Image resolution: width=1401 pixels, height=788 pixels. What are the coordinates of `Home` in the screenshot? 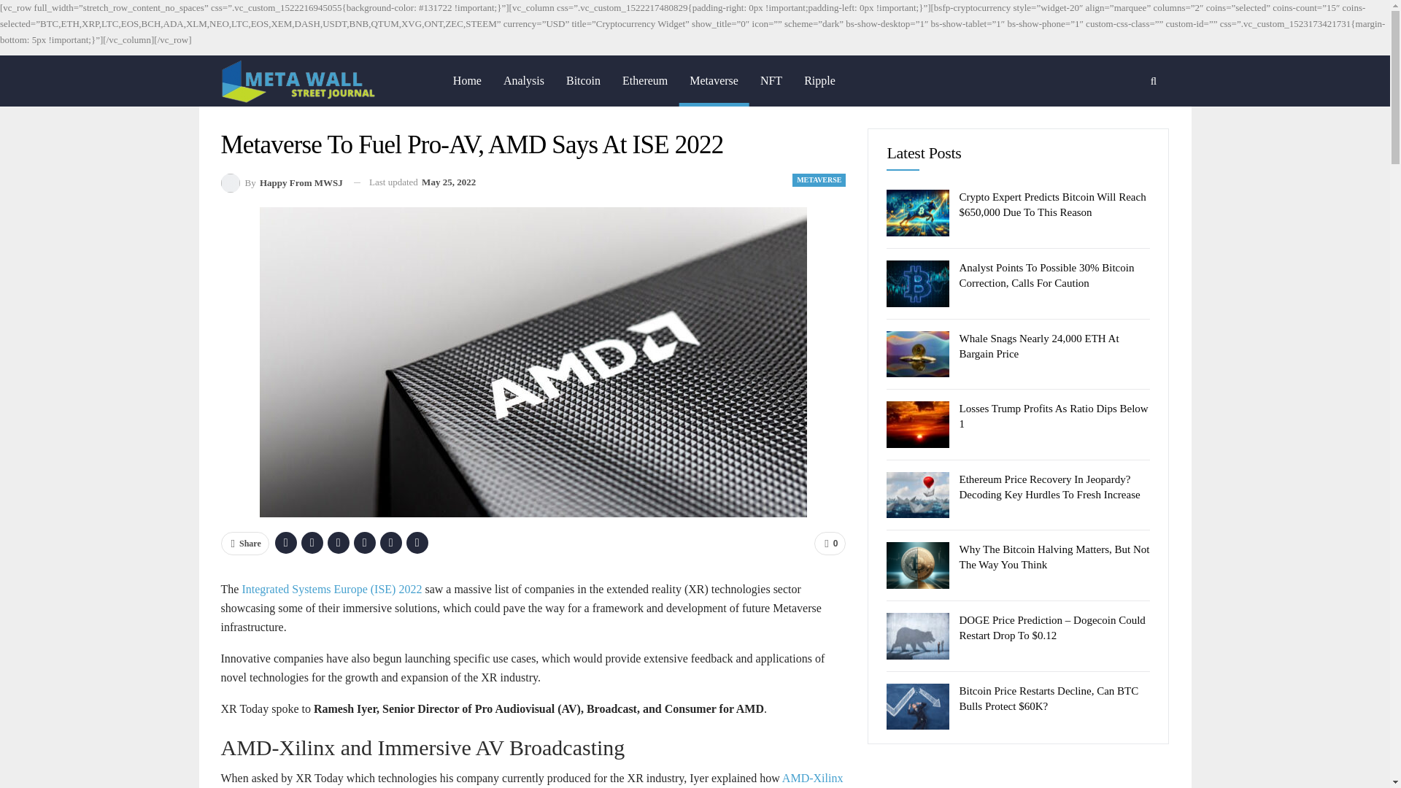 It's located at (467, 80).